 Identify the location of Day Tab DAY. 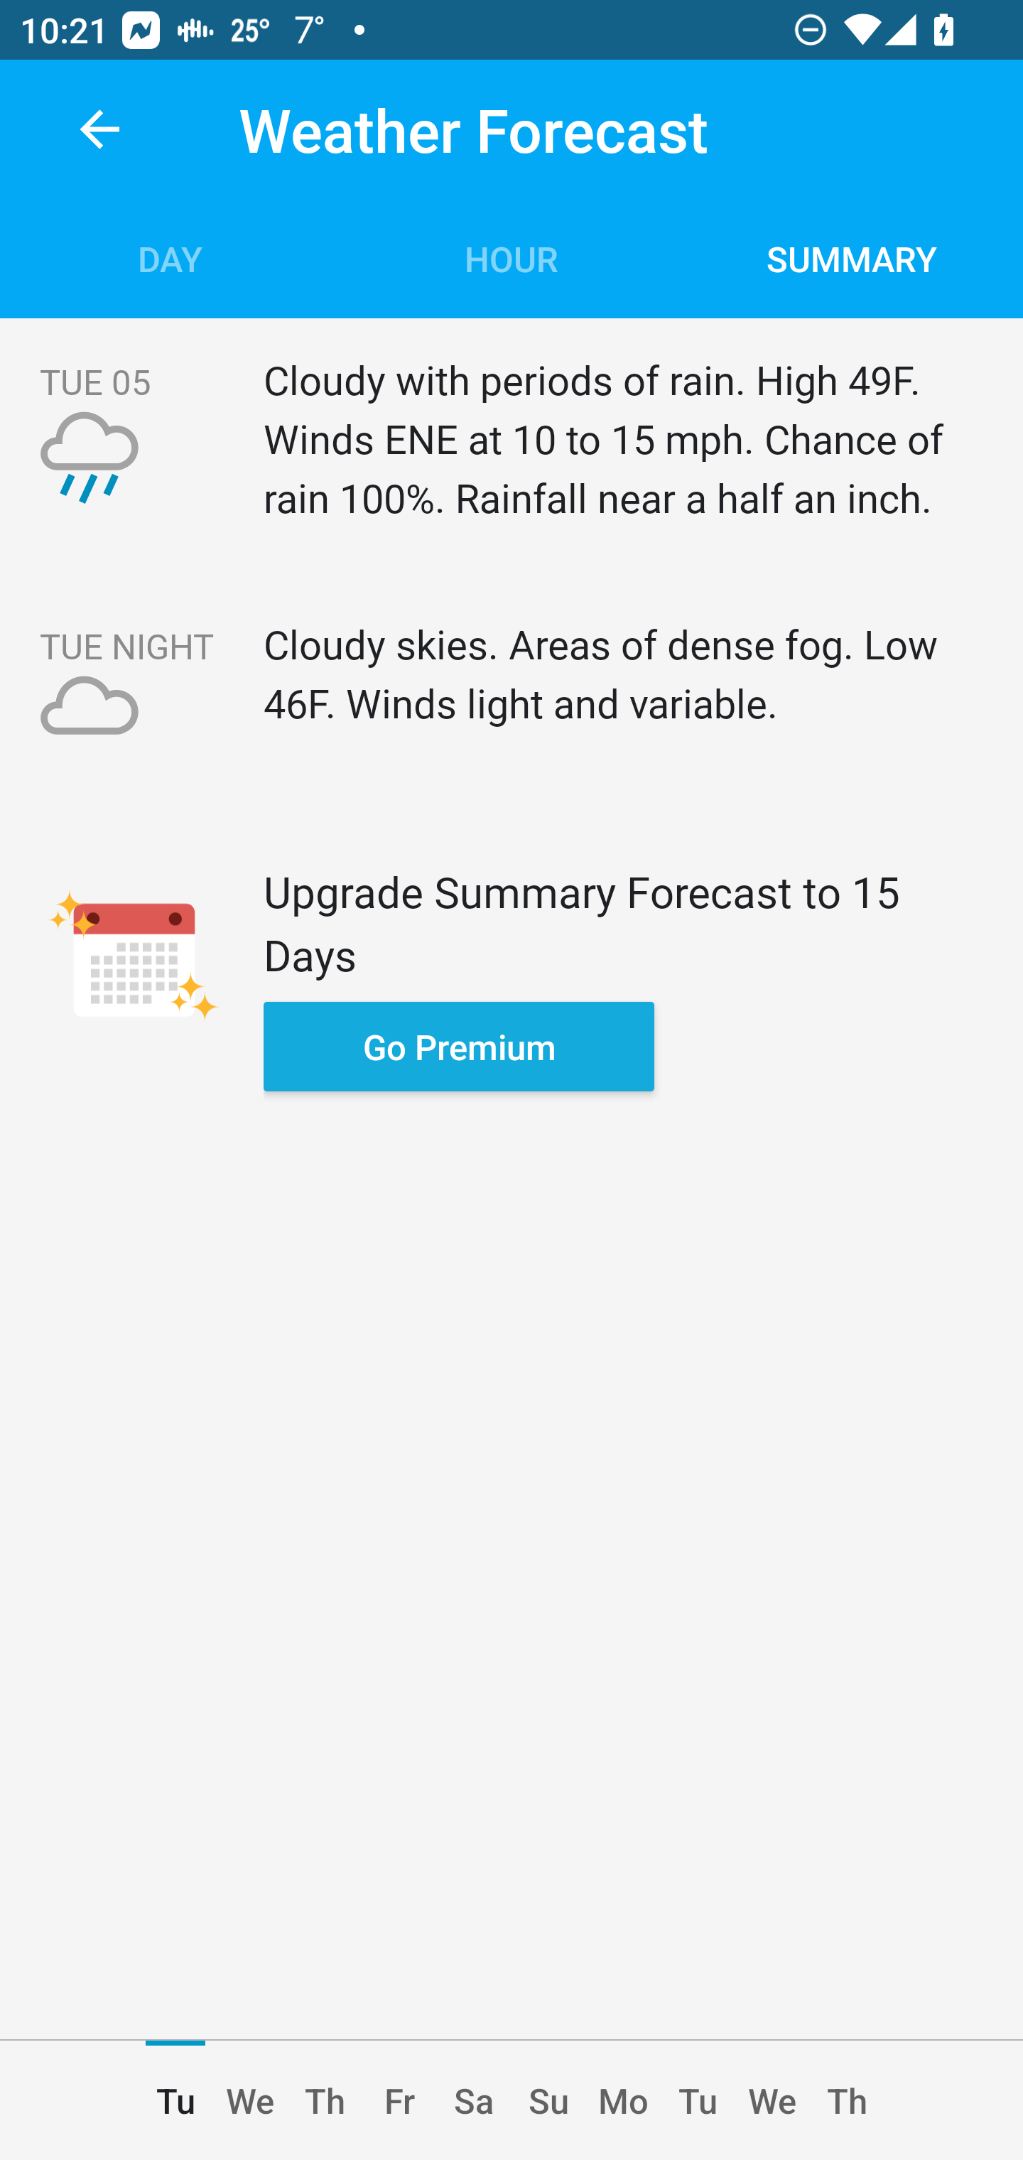
(170, 257).